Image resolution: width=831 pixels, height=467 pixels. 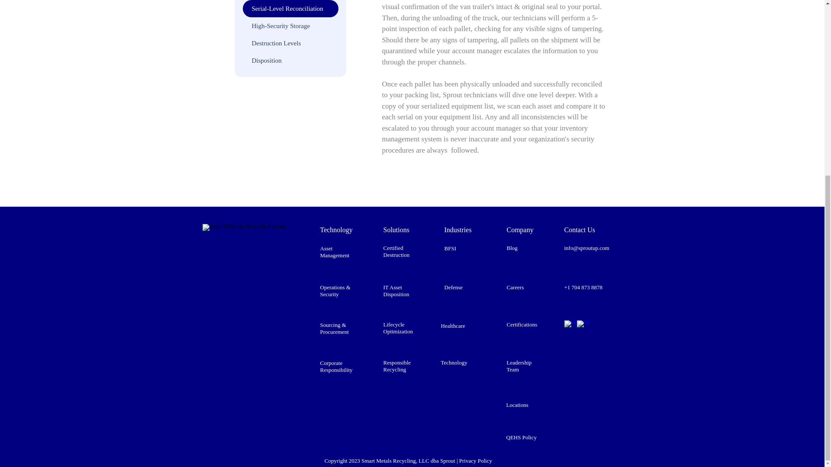 I want to click on Disposition, so click(x=290, y=60).